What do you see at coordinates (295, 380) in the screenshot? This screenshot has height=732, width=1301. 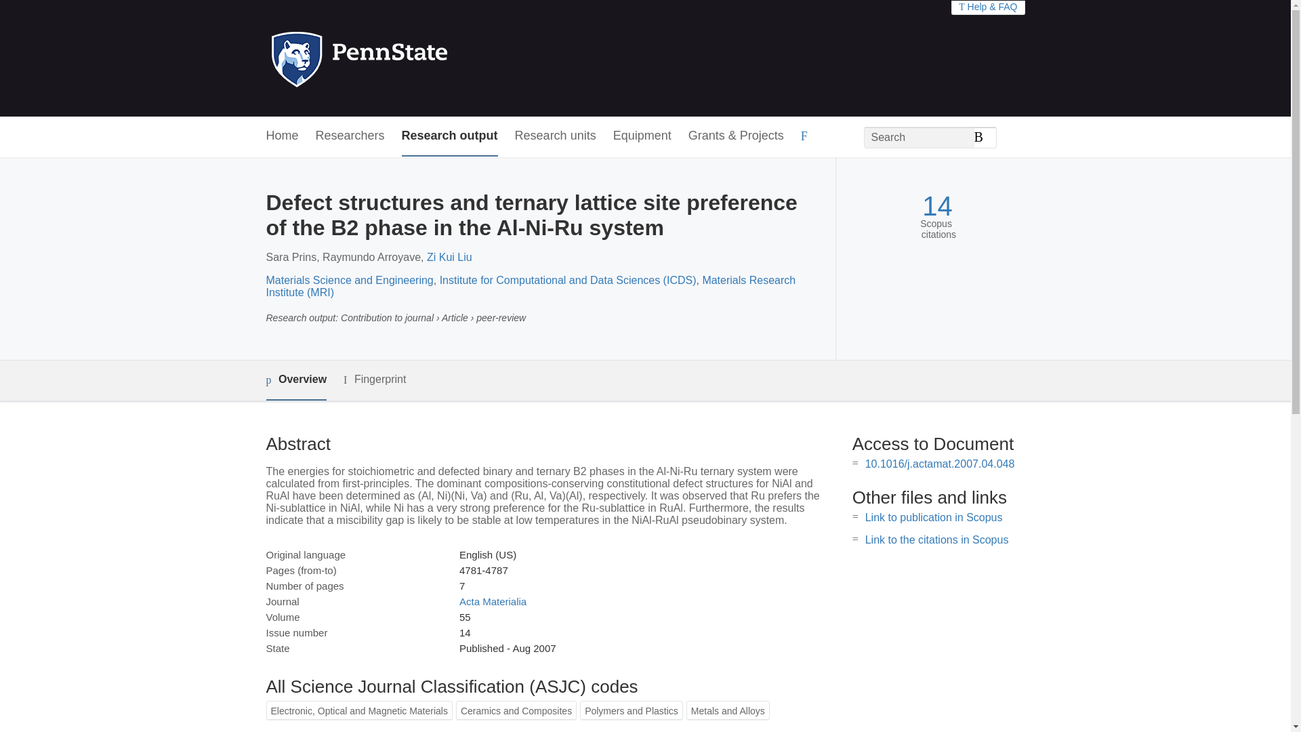 I see `Overview` at bounding box center [295, 380].